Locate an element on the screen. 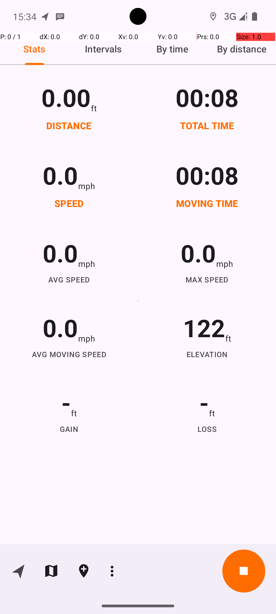 Image resolution: width=276 pixels, height=614 pixels. mph is located at coordinates (87, 186).